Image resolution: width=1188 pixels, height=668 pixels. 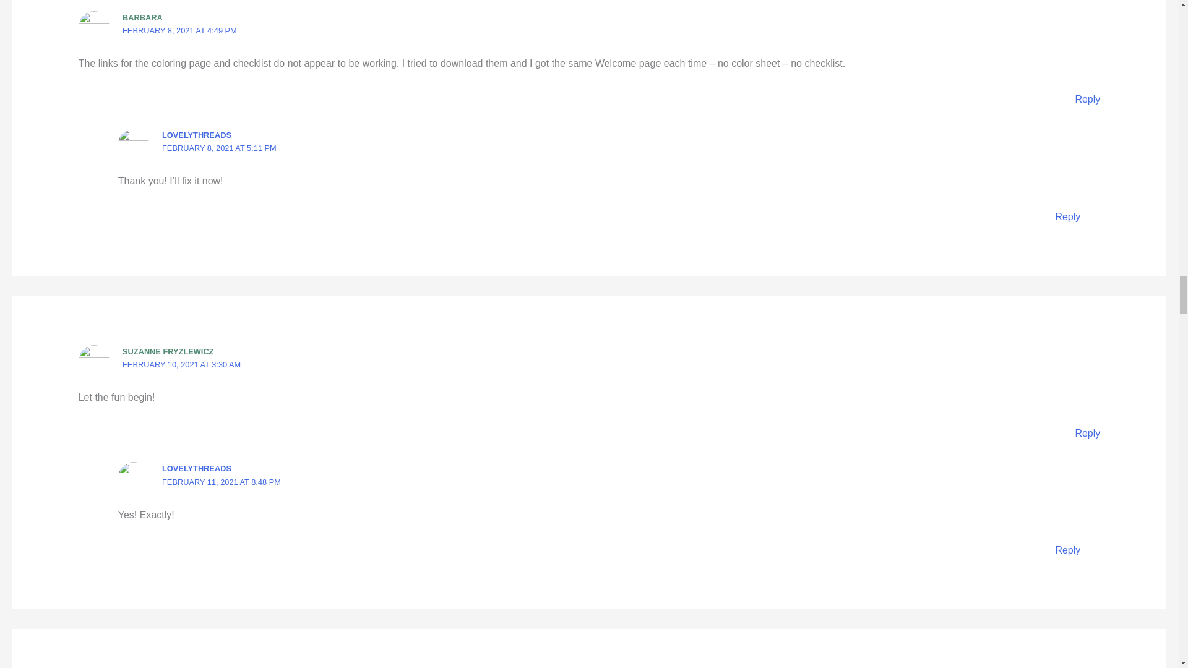 I want to click on FEBRUARY 11, 2021 AT 8:48 PM, so click(x=221, y=482).